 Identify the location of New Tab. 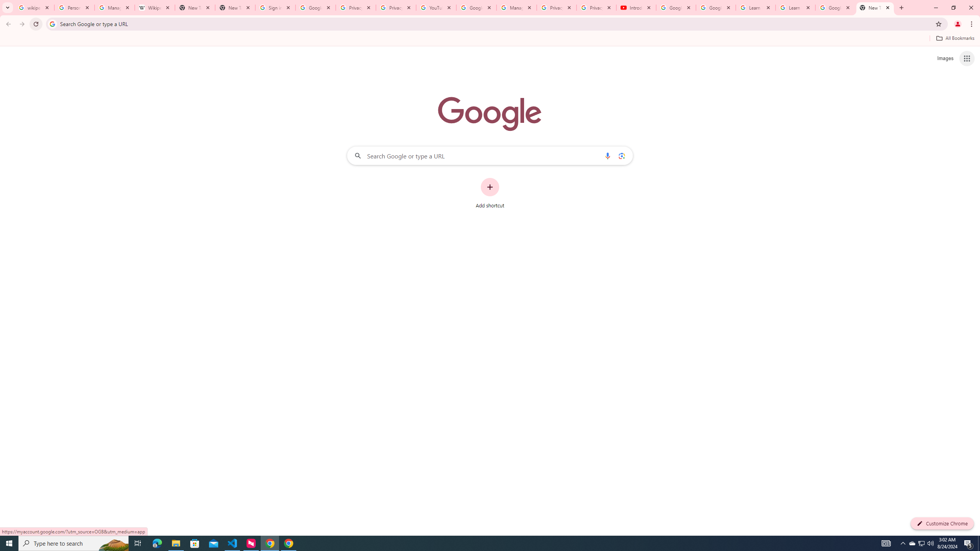
(875, 8).